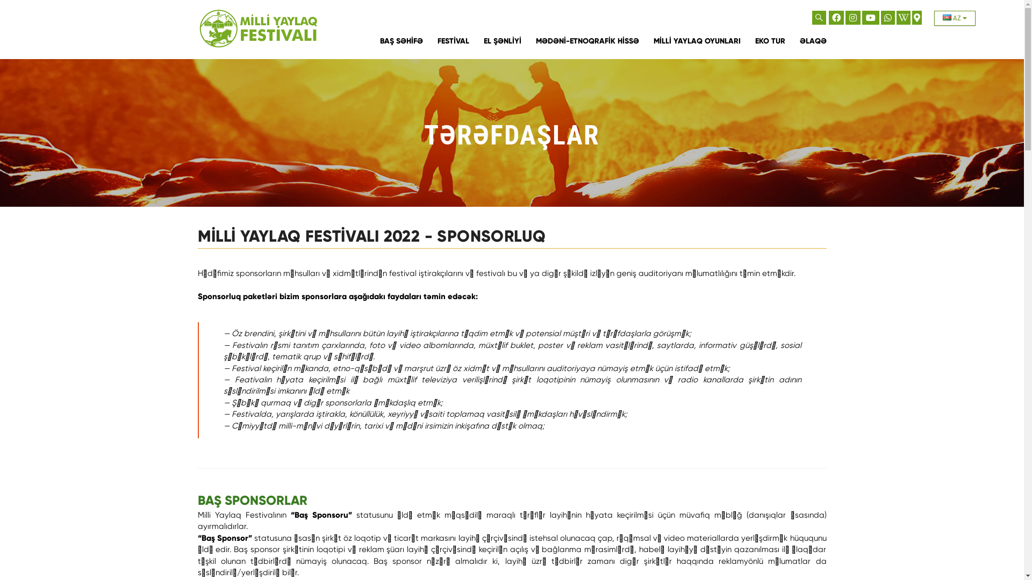 The height and width of the screenshot is (580, 1032). What do you see at coordinates (819, 18) in the screenshot?
I see `Search` at bounding box center [819, 18].